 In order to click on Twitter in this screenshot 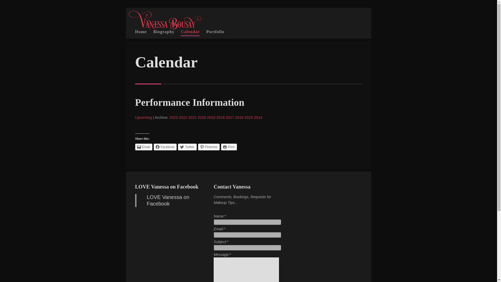, I will do `click(187, 147)`.